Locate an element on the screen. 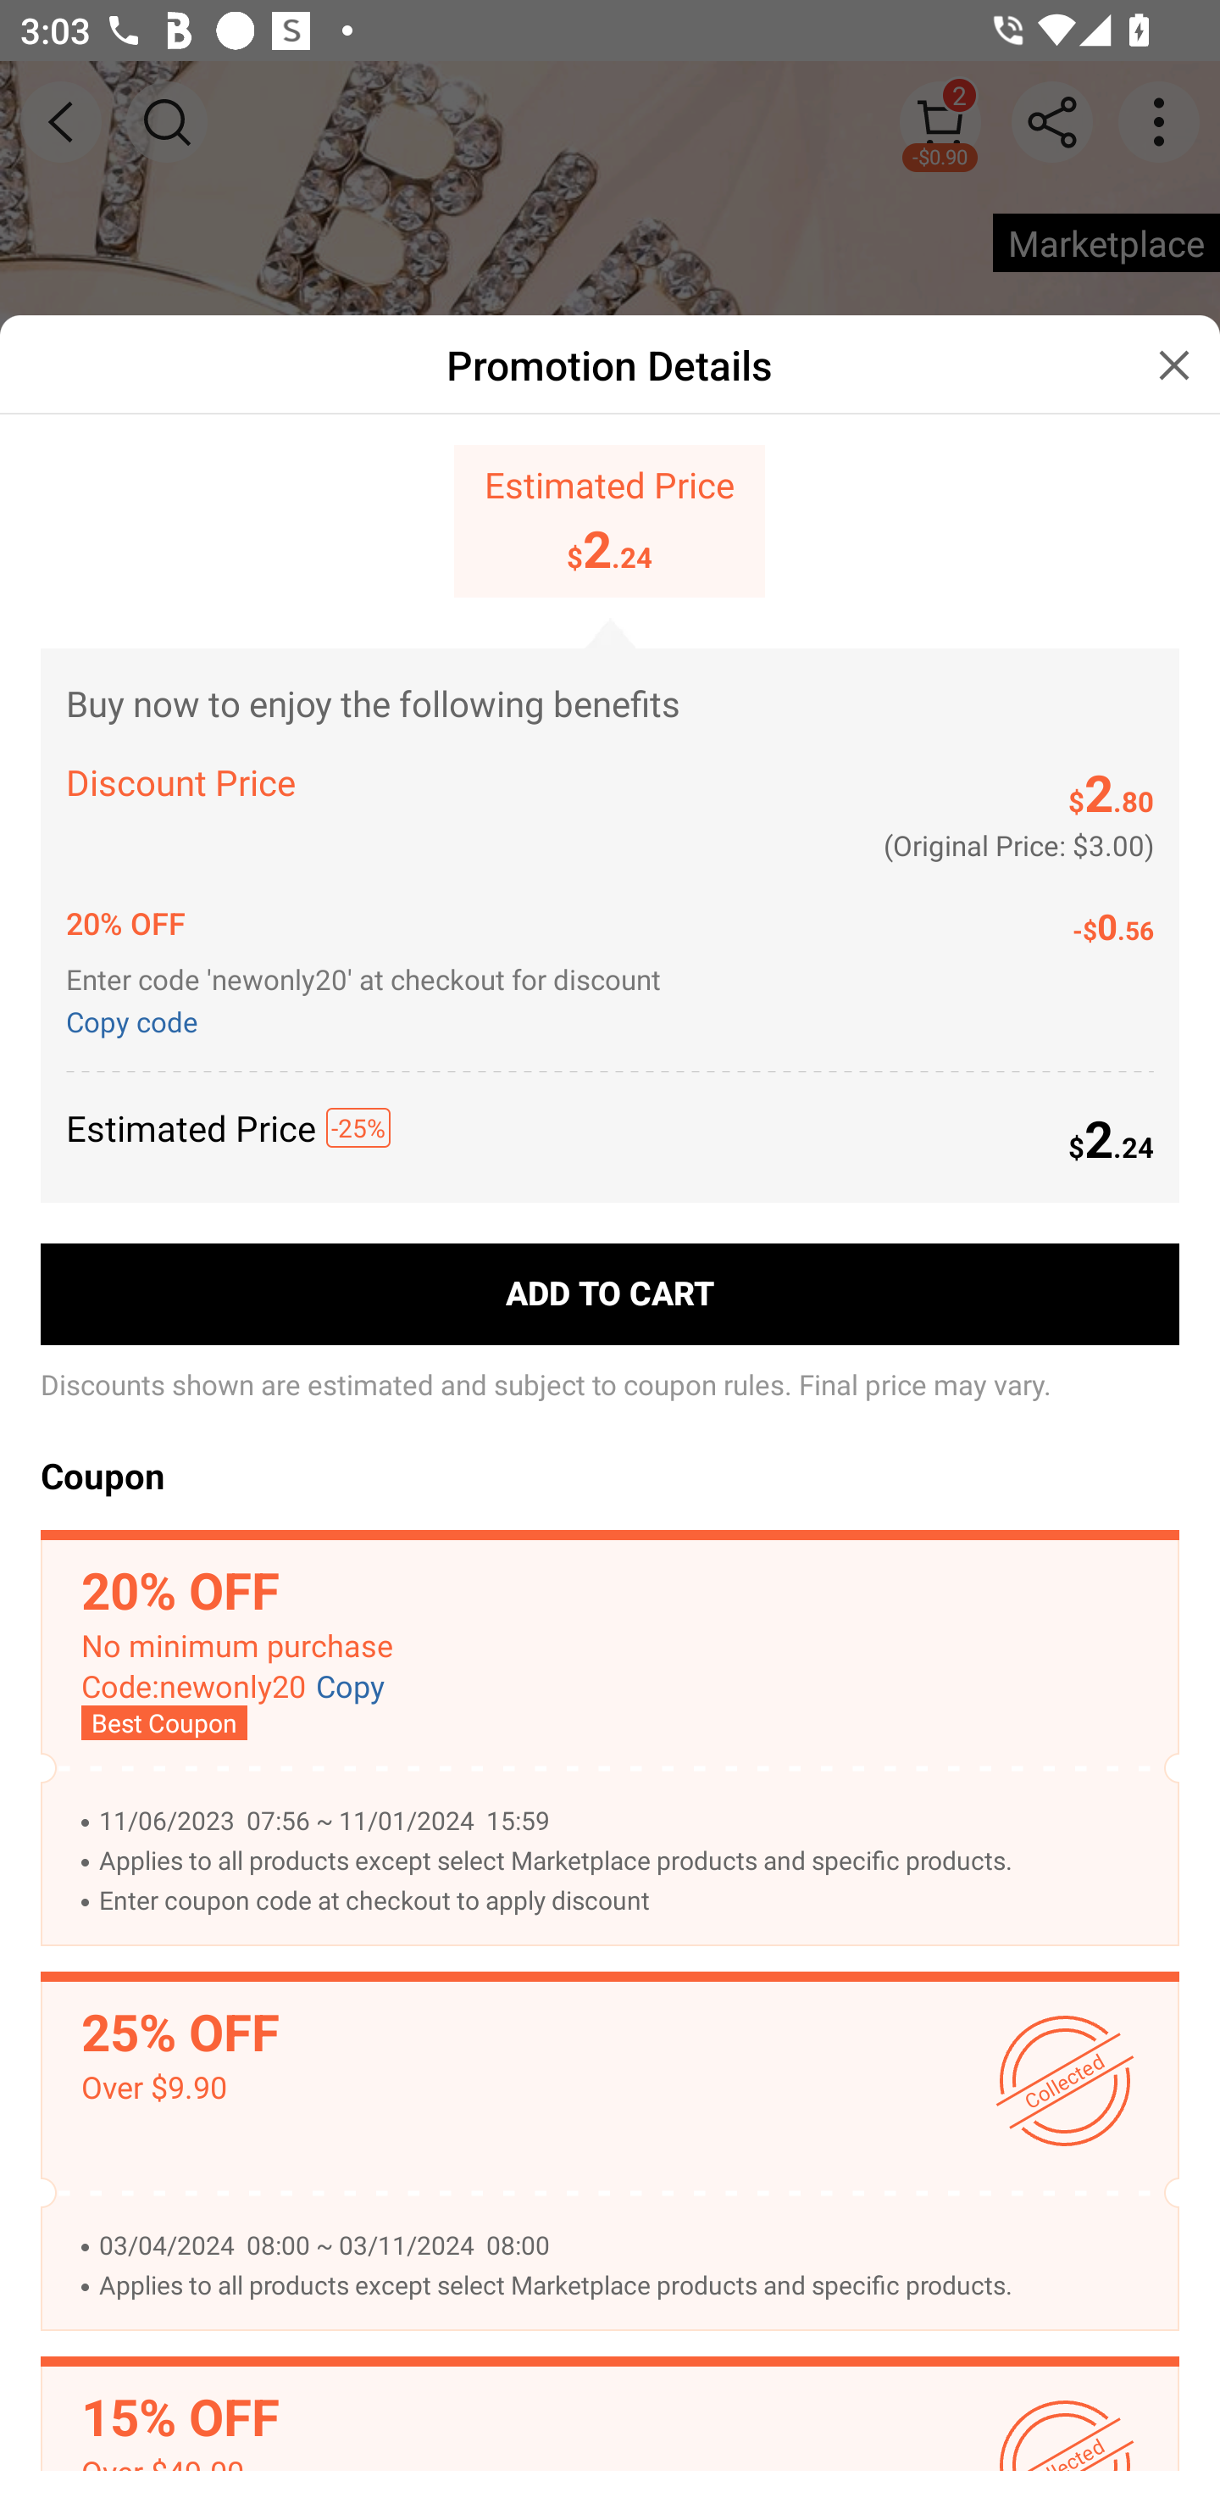 This screenshot has width=1220, height=2509. 11/06/2023  07:56 ~ 11/01/2024  15:59 is located at coordinates (624, 1821).